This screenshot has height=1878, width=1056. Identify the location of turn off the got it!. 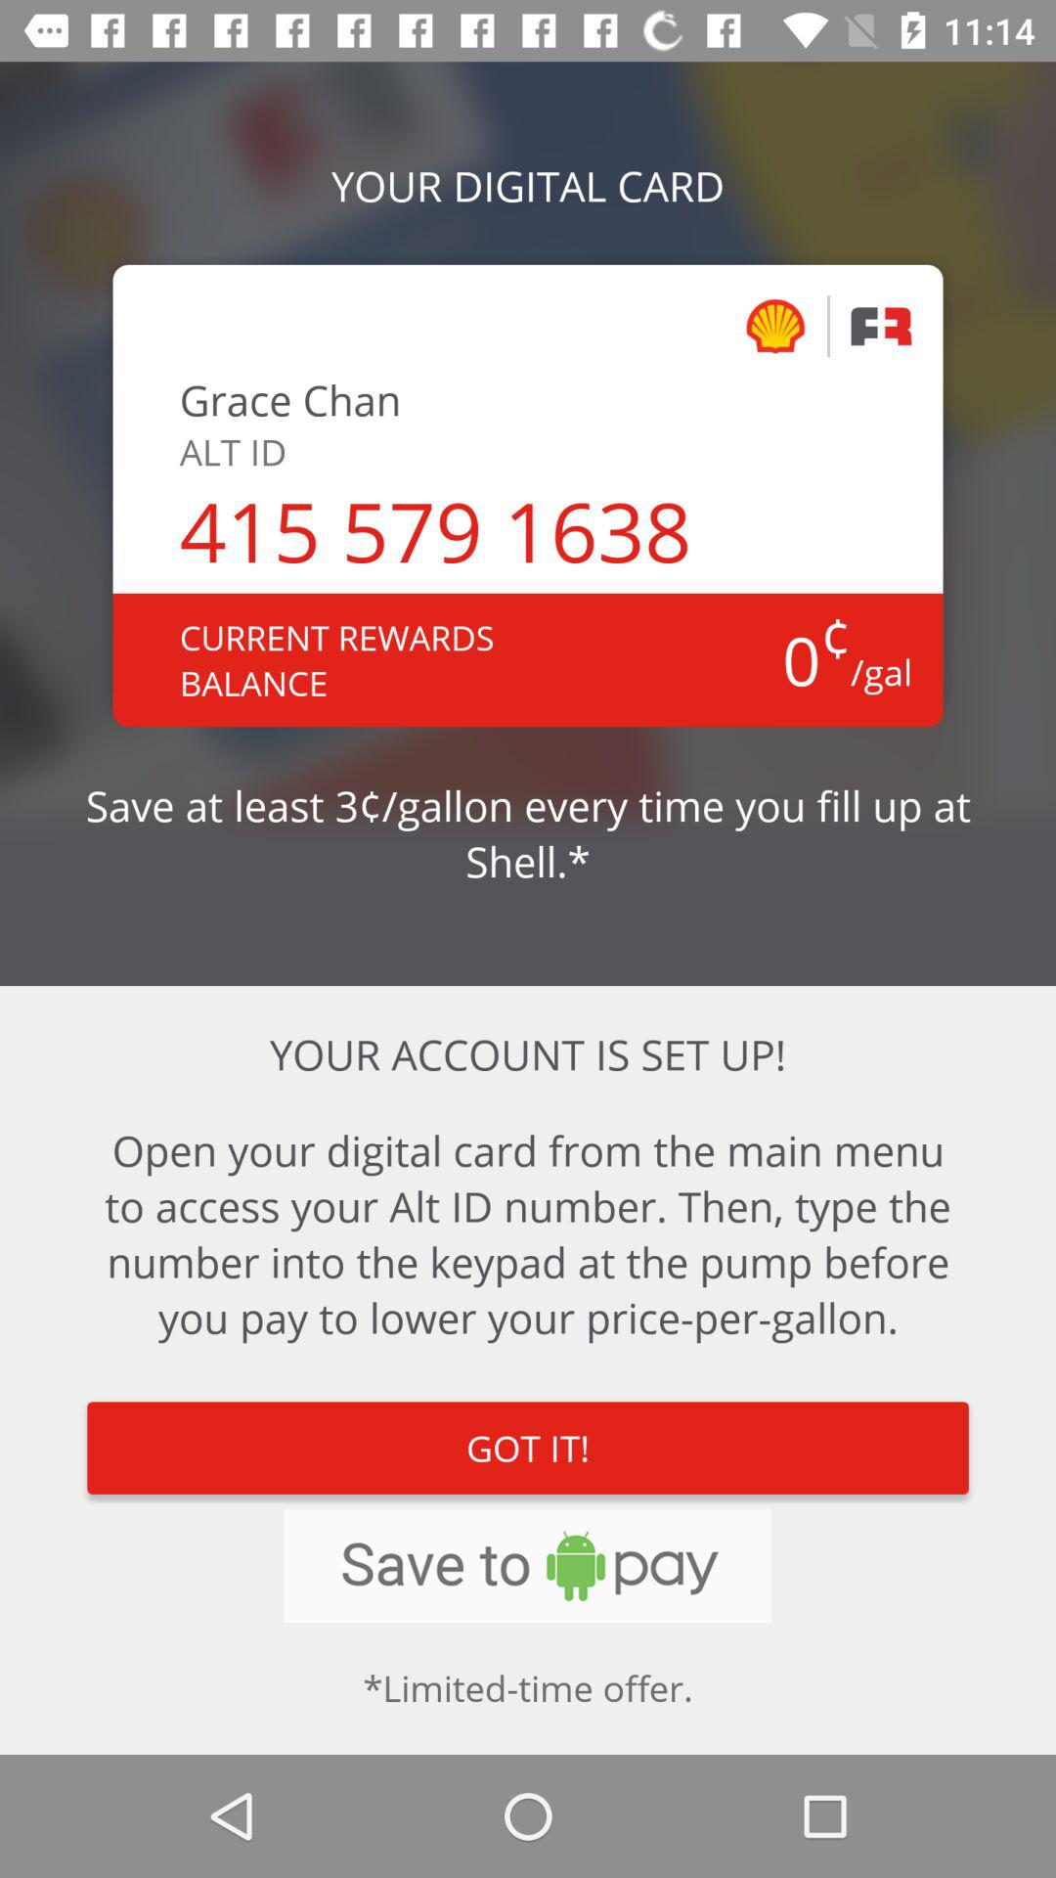
(528, 1448).